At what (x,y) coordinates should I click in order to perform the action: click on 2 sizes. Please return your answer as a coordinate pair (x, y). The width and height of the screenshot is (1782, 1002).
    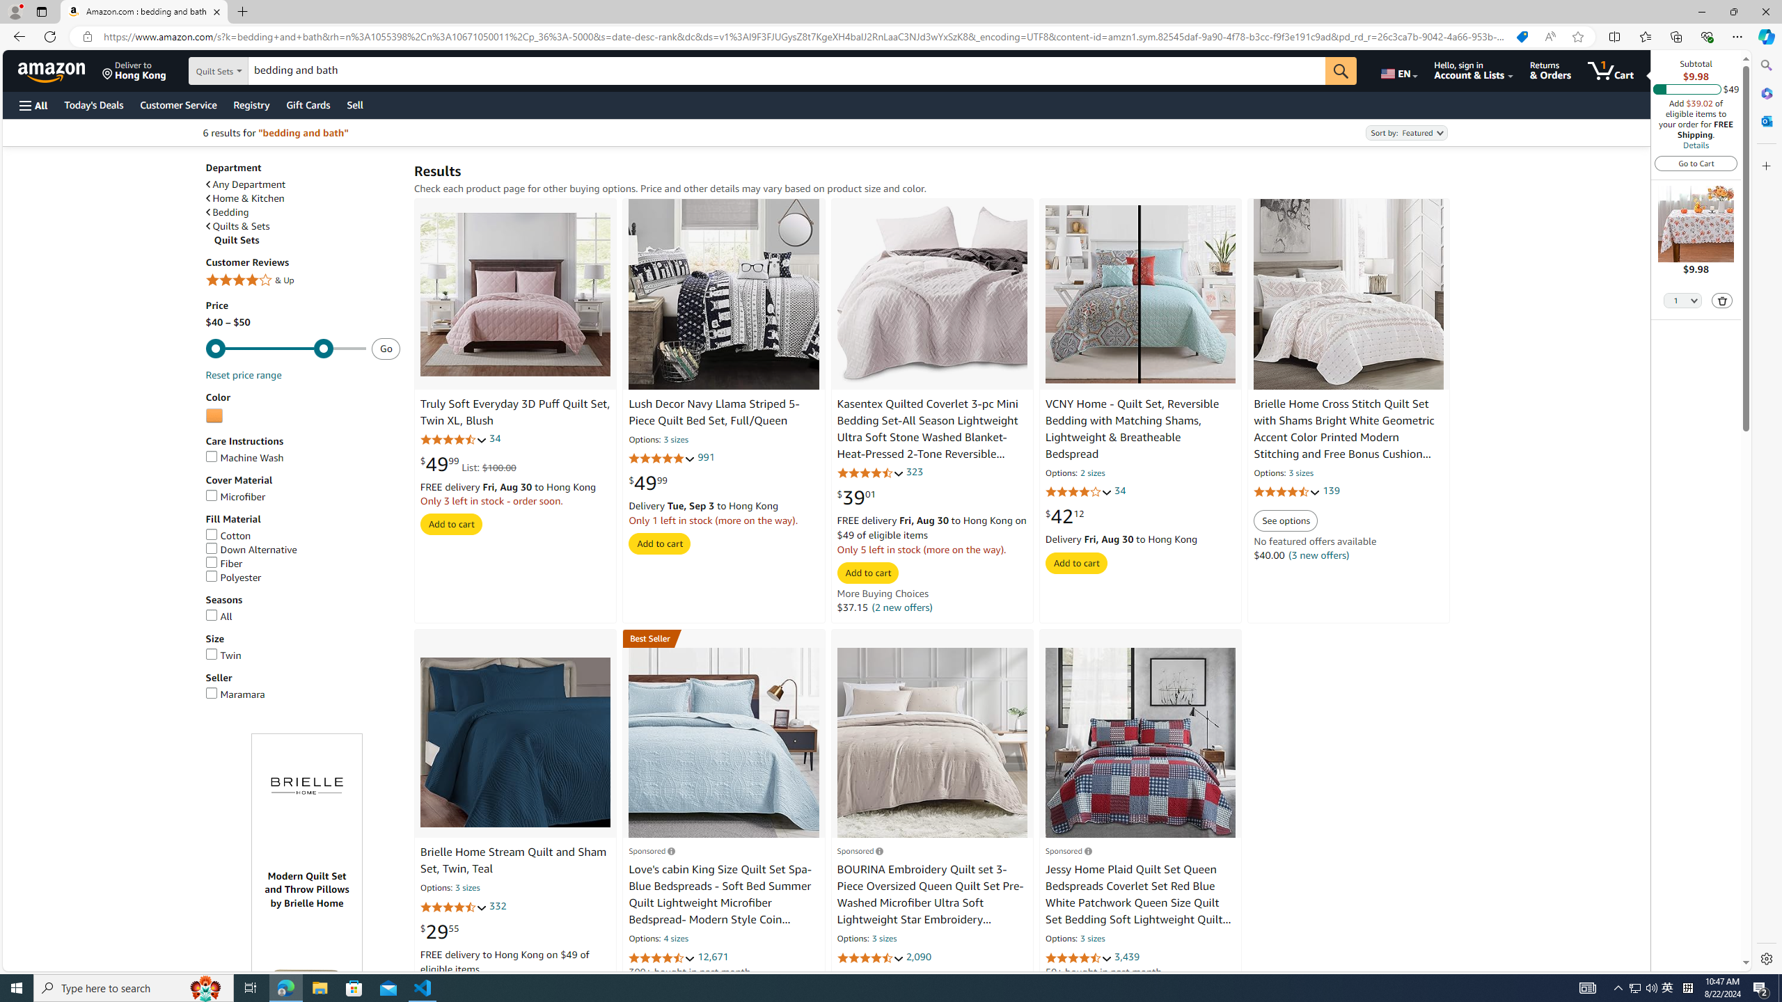
    Looking at the image, I should click on (1093, 475).